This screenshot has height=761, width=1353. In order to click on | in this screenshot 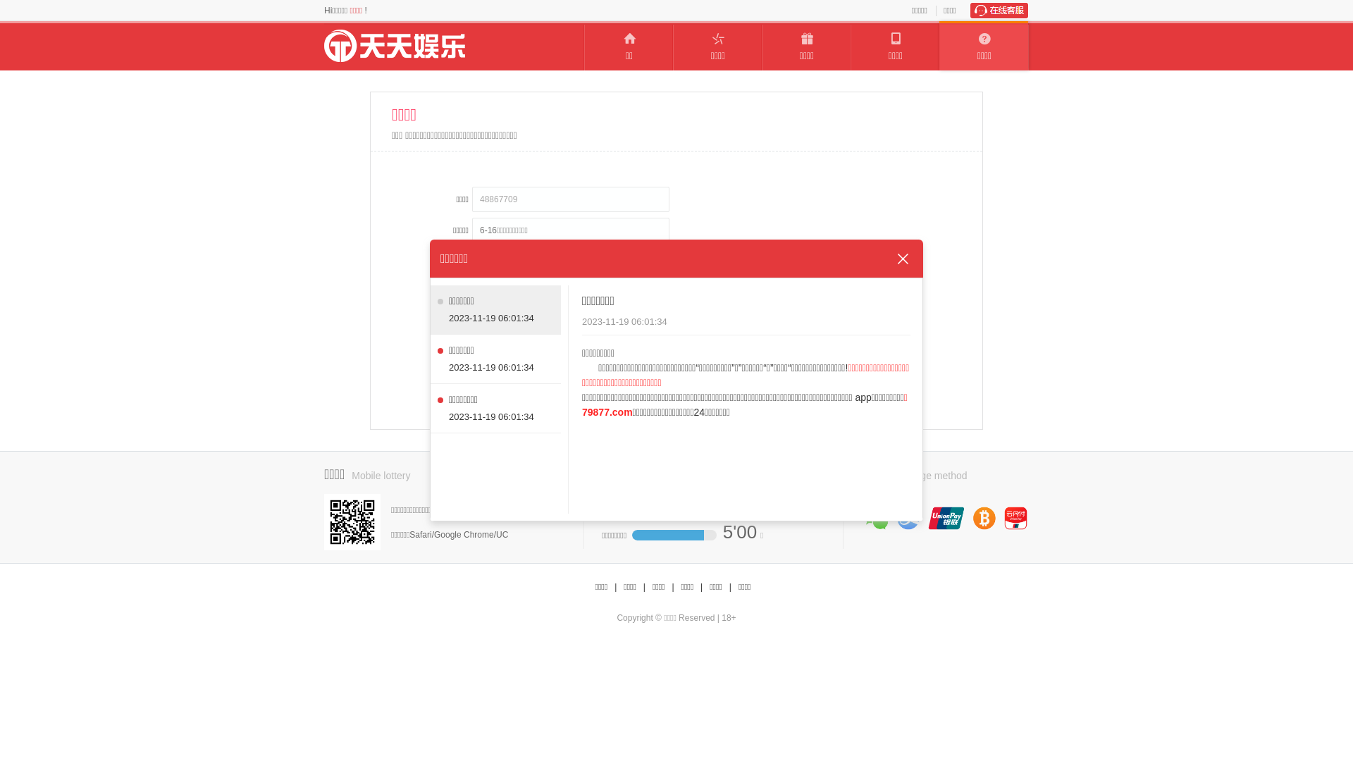, I will do `click(644, 588)`.